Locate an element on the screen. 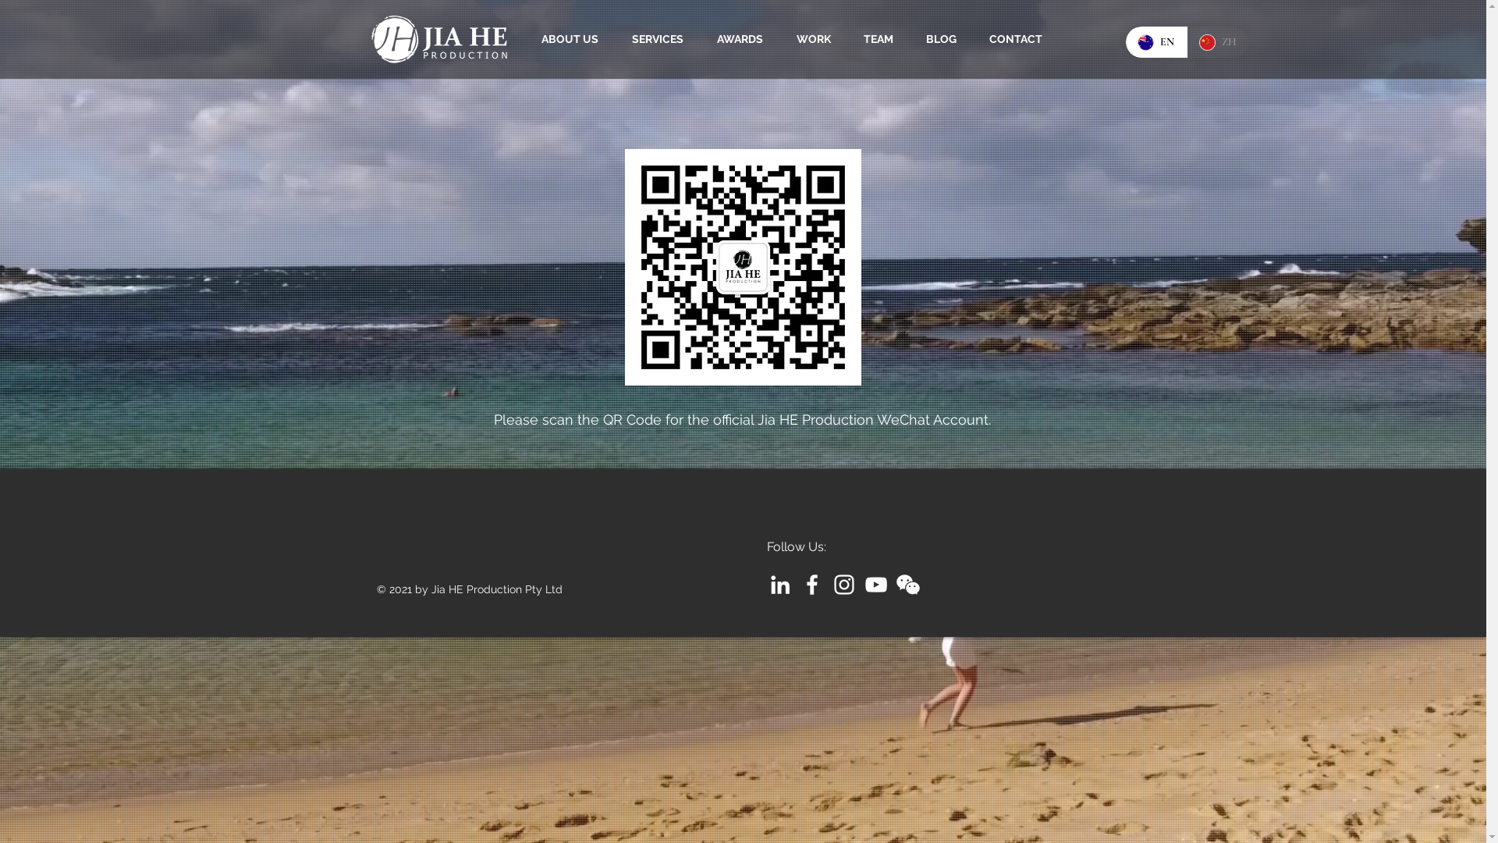 This screenshot has width=1498, height=843. TEAM is located at coordinates (886, 39).